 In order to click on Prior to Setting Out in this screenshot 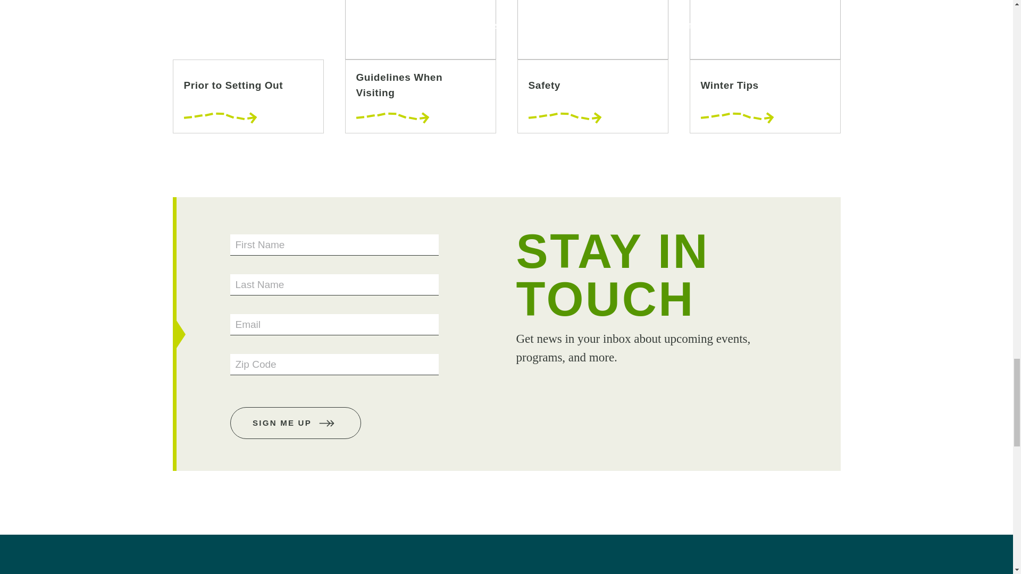, I will do `click(248, 66)`.